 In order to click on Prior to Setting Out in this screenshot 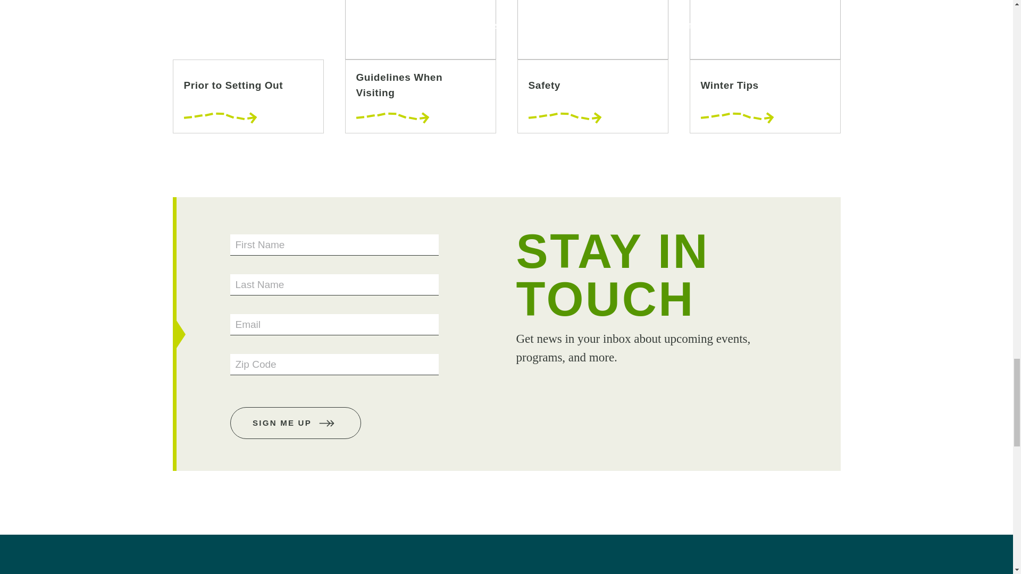, I will do `click(248, 66)`.